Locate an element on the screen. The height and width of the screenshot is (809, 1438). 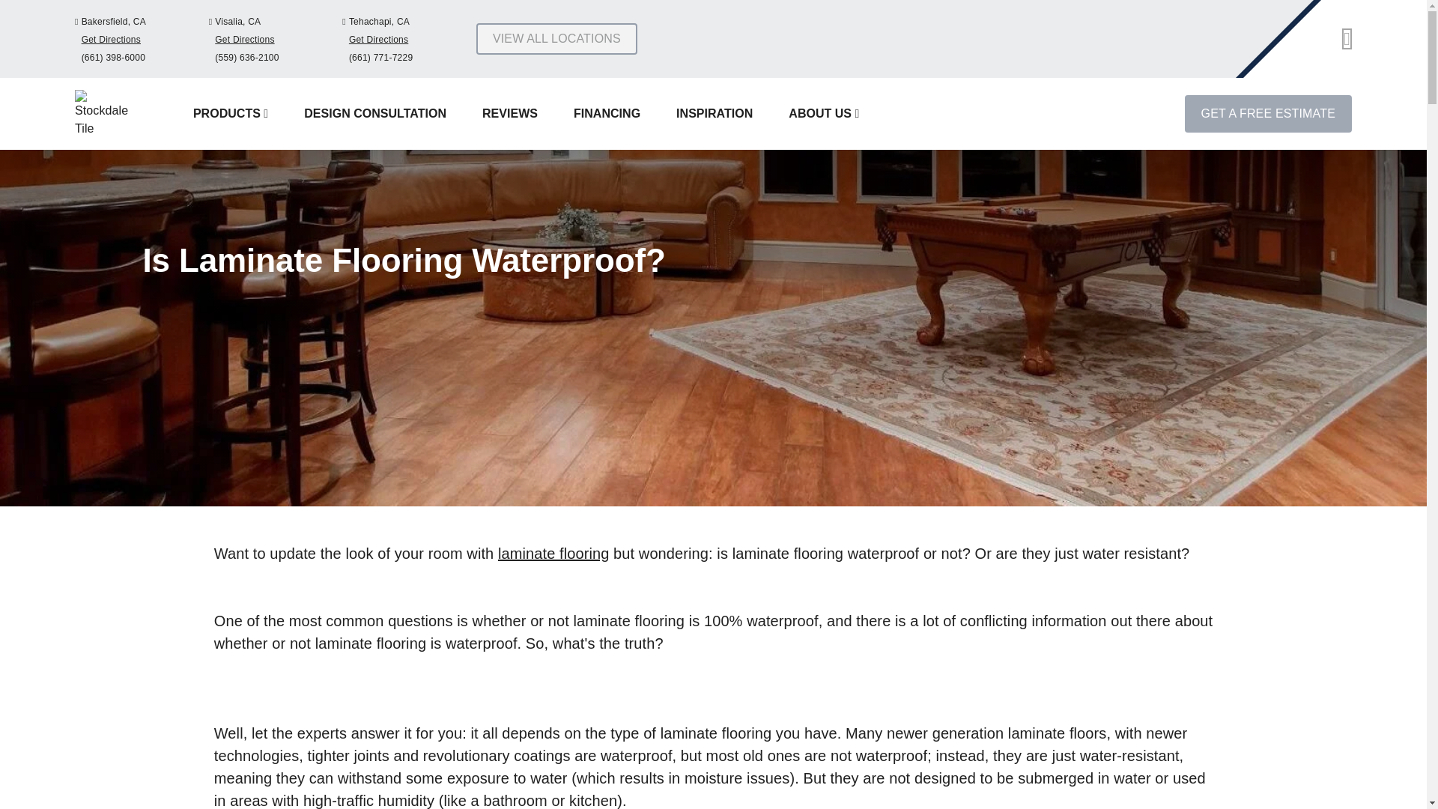
Get Directions is located at coordinates (111, 40).